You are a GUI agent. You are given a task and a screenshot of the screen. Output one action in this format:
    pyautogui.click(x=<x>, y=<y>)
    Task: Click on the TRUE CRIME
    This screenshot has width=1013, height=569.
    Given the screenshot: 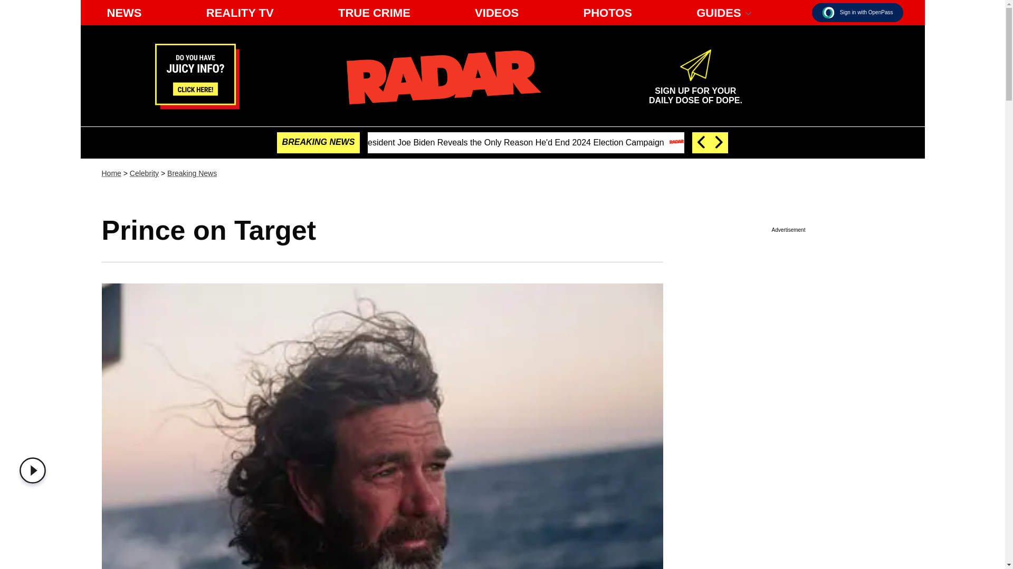 What is the action you would take?
    pyautogui.click(x=374, y=13)
    